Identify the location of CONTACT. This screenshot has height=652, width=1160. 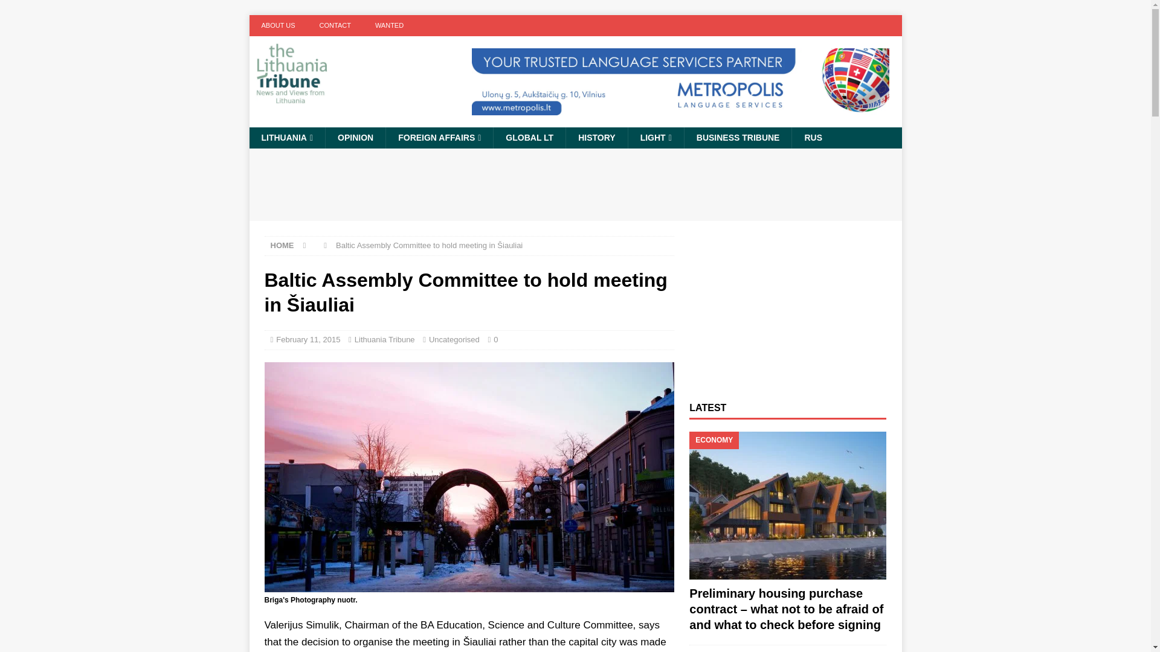
(335, 25).